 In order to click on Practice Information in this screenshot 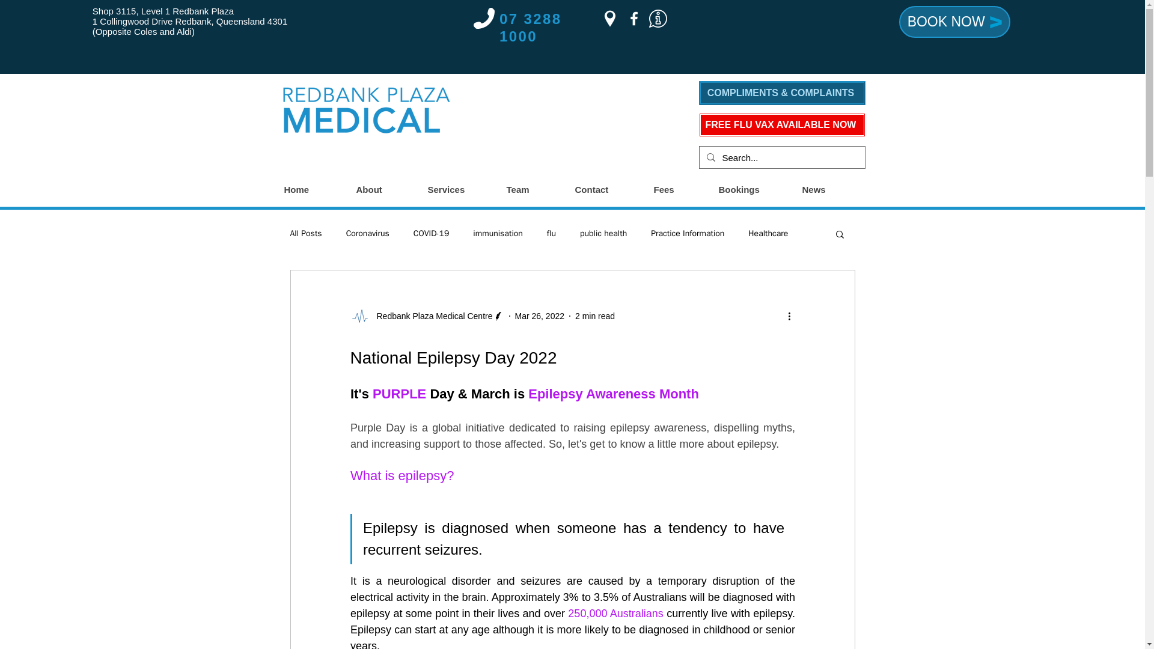, I will do `click(688, 234)`.